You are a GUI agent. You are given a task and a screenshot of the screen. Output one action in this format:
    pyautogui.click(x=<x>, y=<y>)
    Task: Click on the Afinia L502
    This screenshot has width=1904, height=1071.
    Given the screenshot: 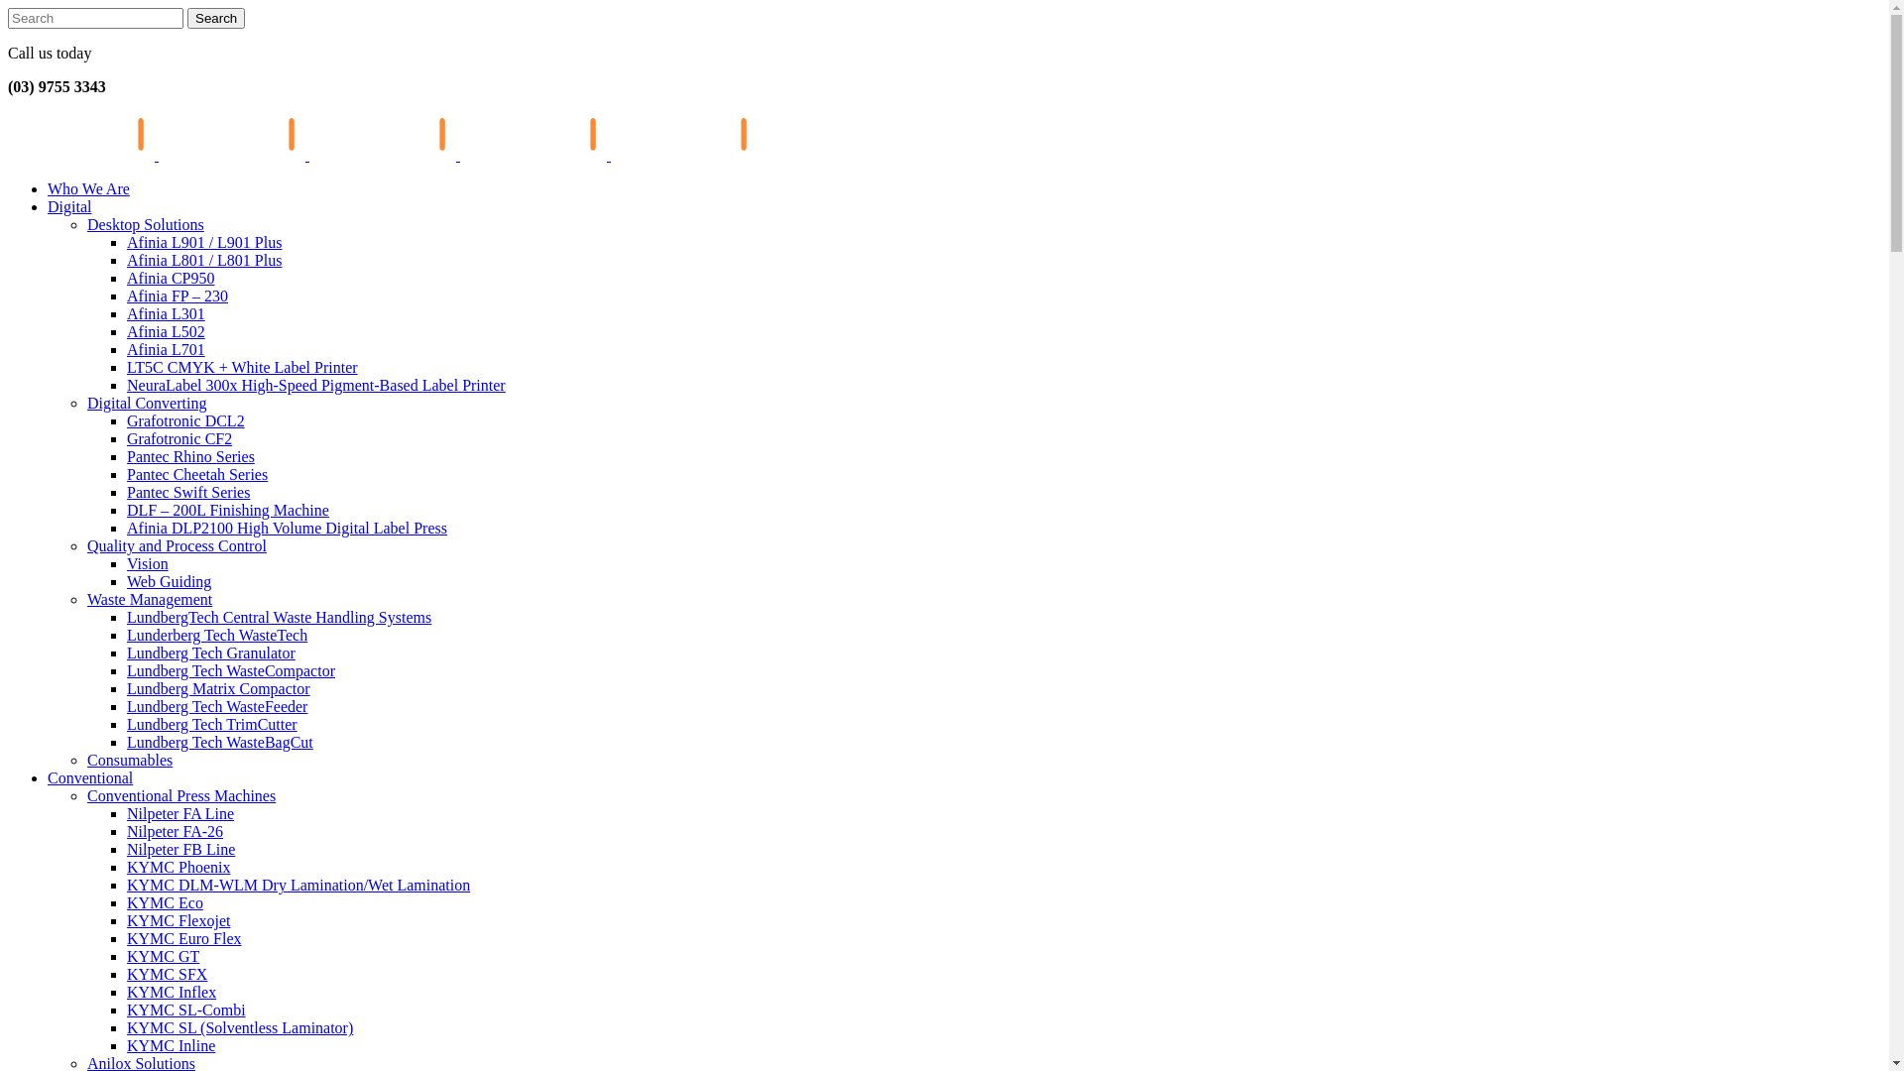 What is the action you would take?
    pyautogui.click(x=167, y=331)
    